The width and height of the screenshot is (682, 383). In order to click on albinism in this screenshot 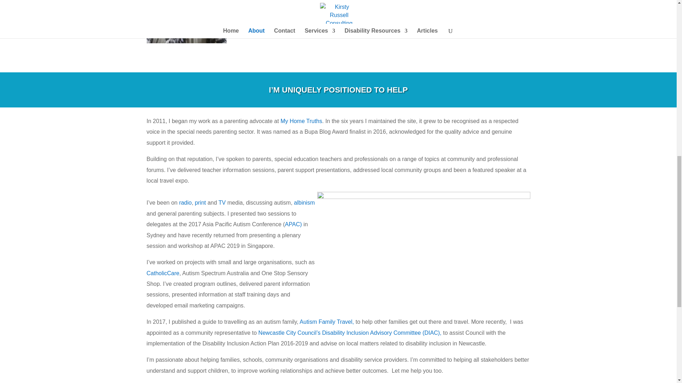, I will do `click(304, 202)`.